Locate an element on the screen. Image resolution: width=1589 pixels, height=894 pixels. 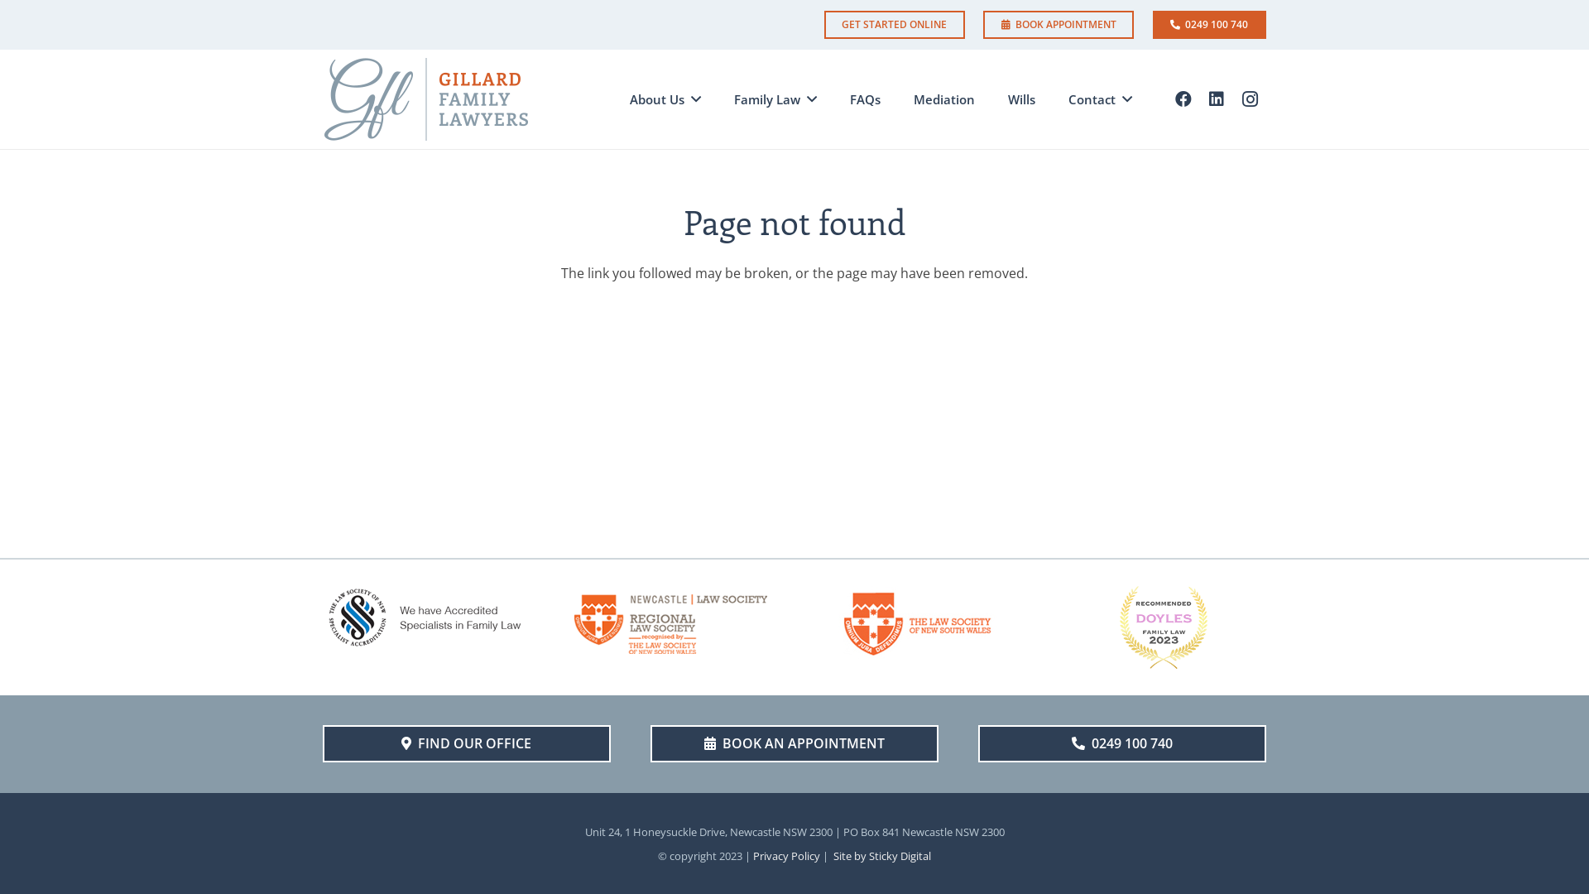
Mediation is located at coordinates (944, 99).